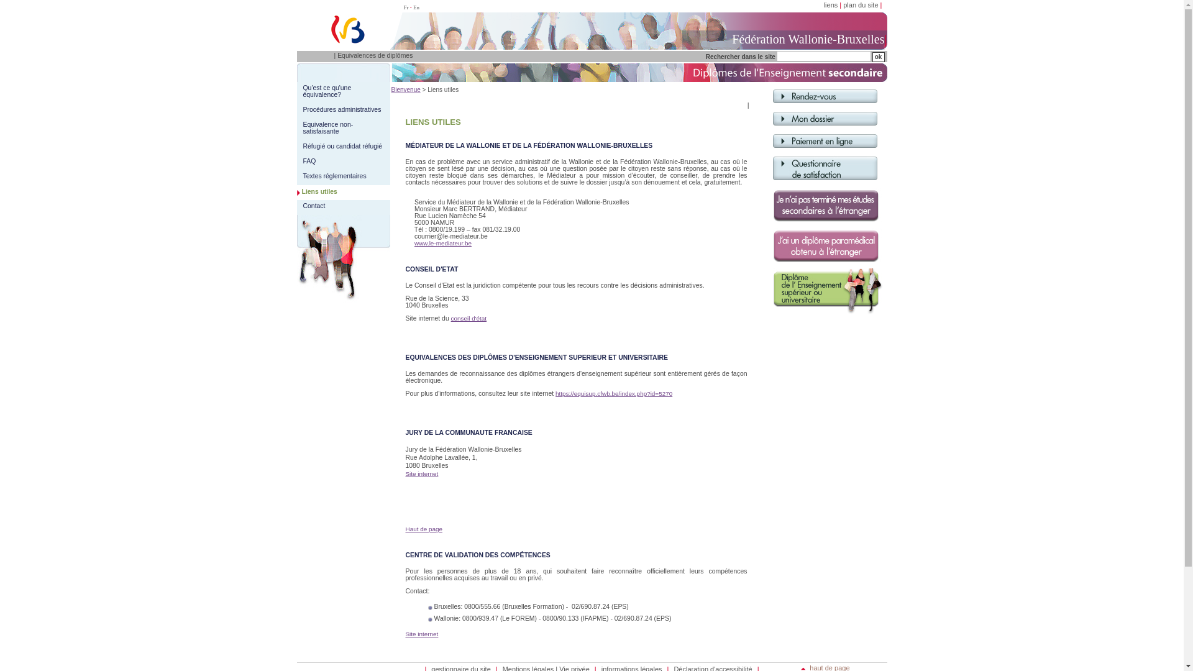 The width and height of the screenshot is (1193, 671). I want to click on Image d'illustration, so click(344, 258).